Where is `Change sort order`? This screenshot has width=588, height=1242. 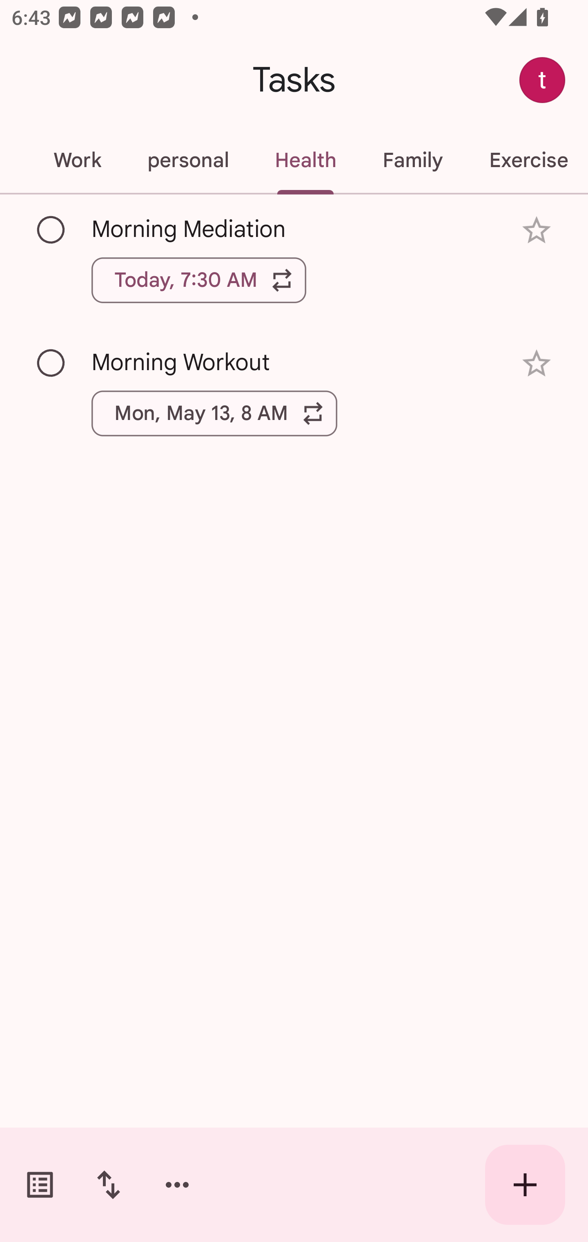 Change sort order is located at coordinates (108, 1185).